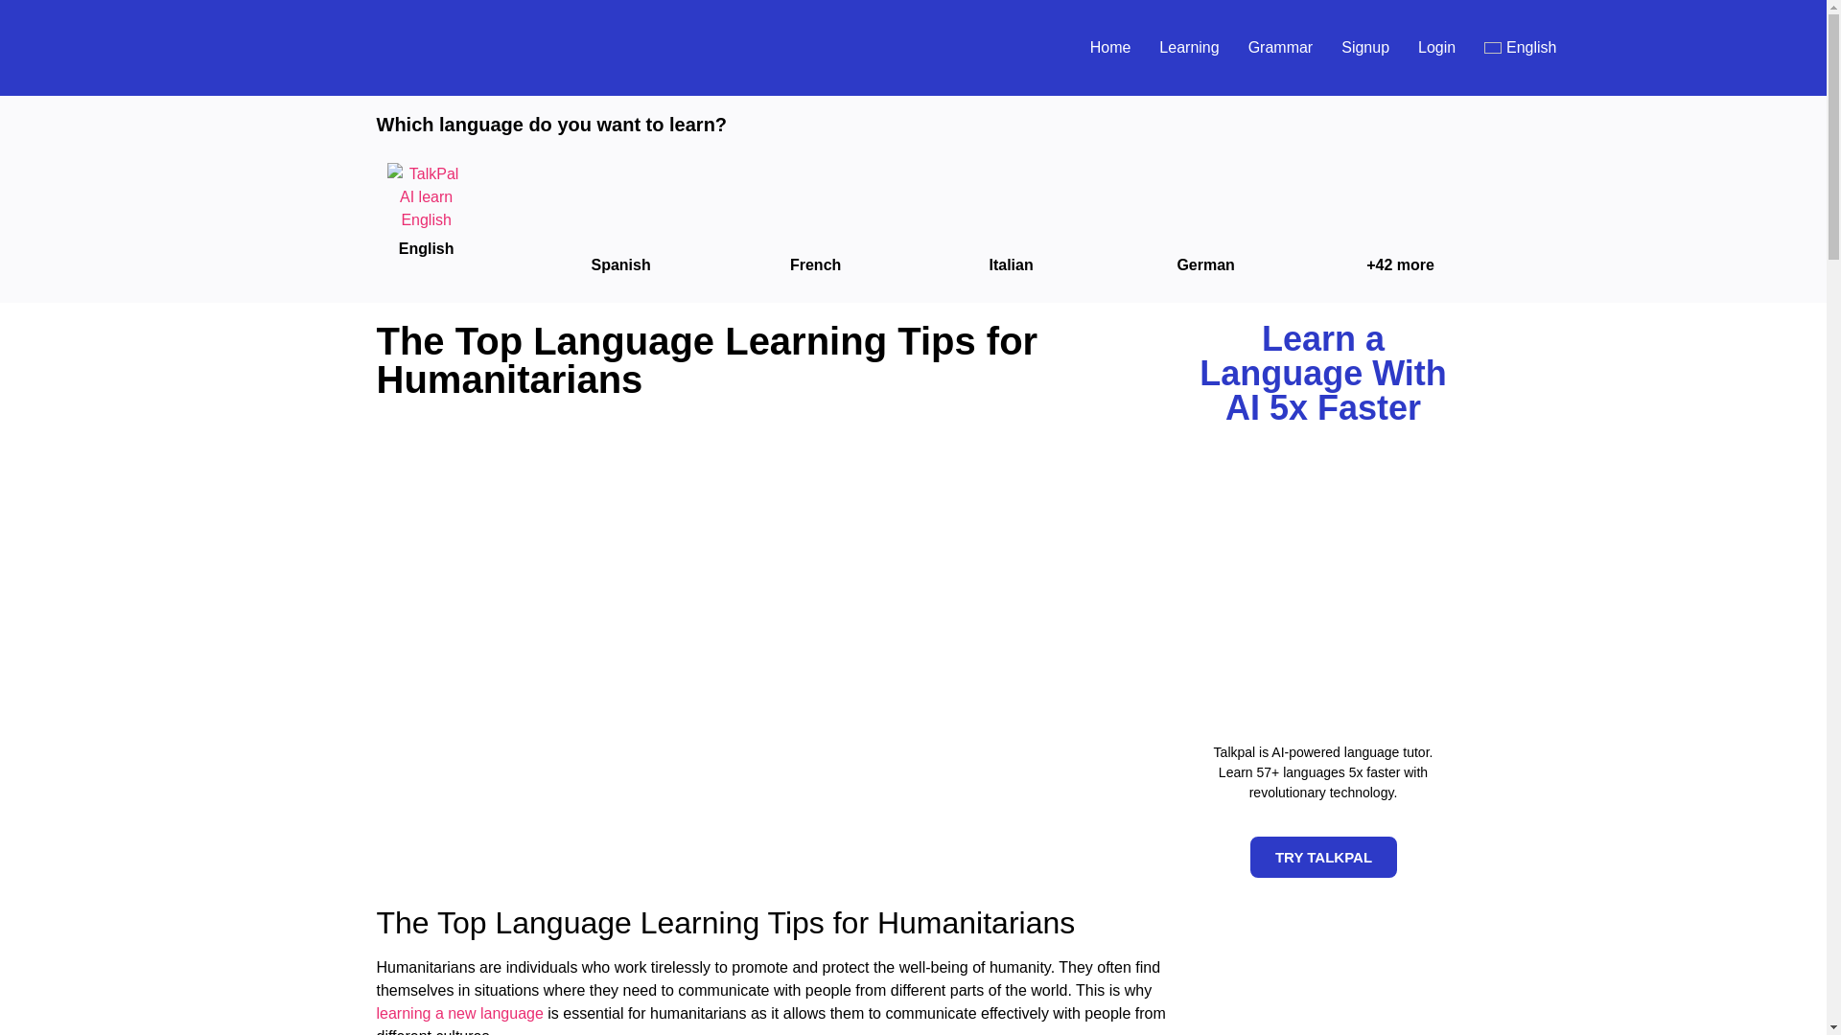 The image size is (1841, 1035). I want to click on English, so click(1519, 47).